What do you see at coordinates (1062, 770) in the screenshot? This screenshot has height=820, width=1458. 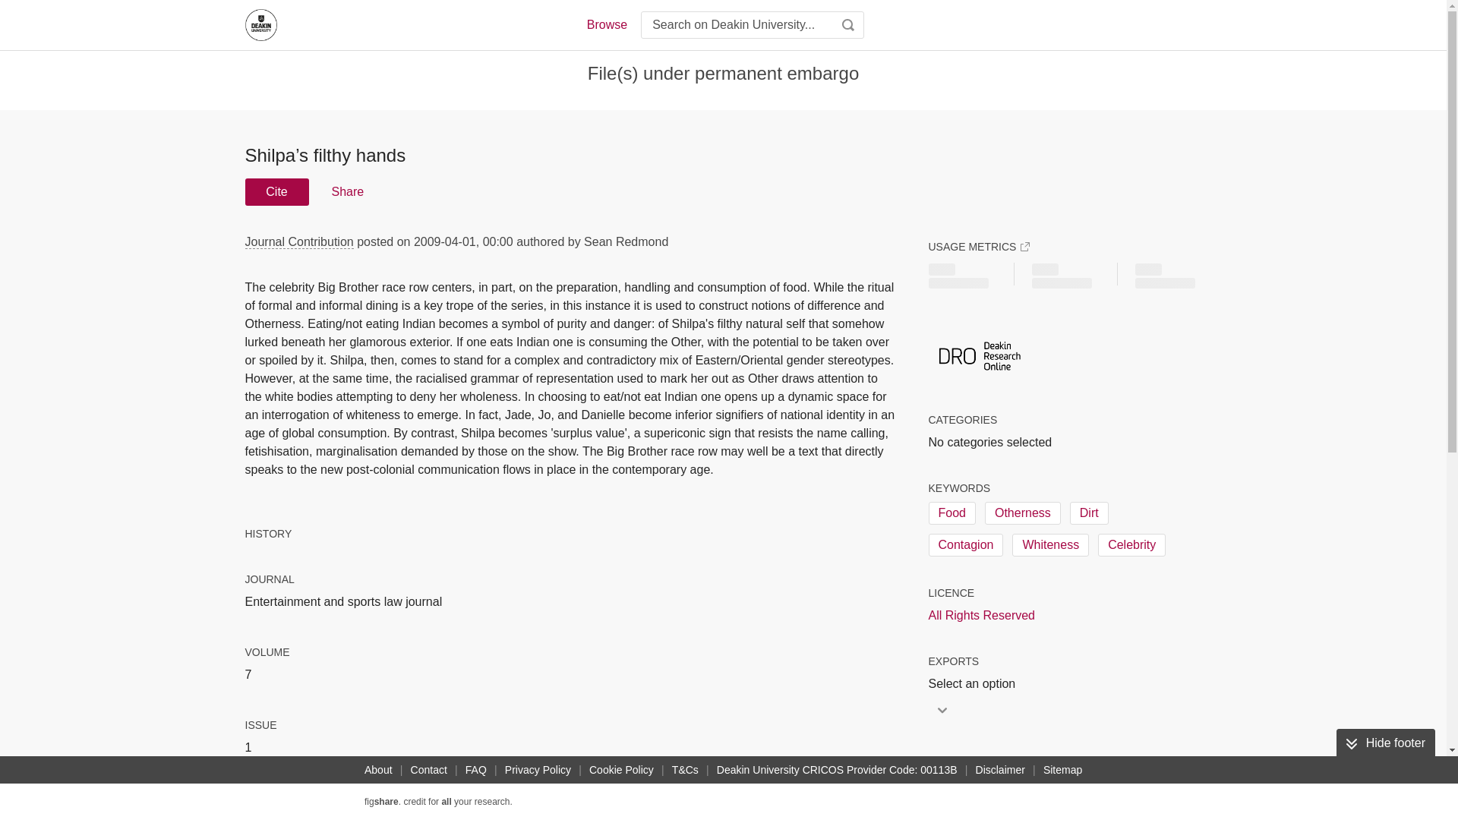 I see `Sitemap` at bounding box center [1062, 770].